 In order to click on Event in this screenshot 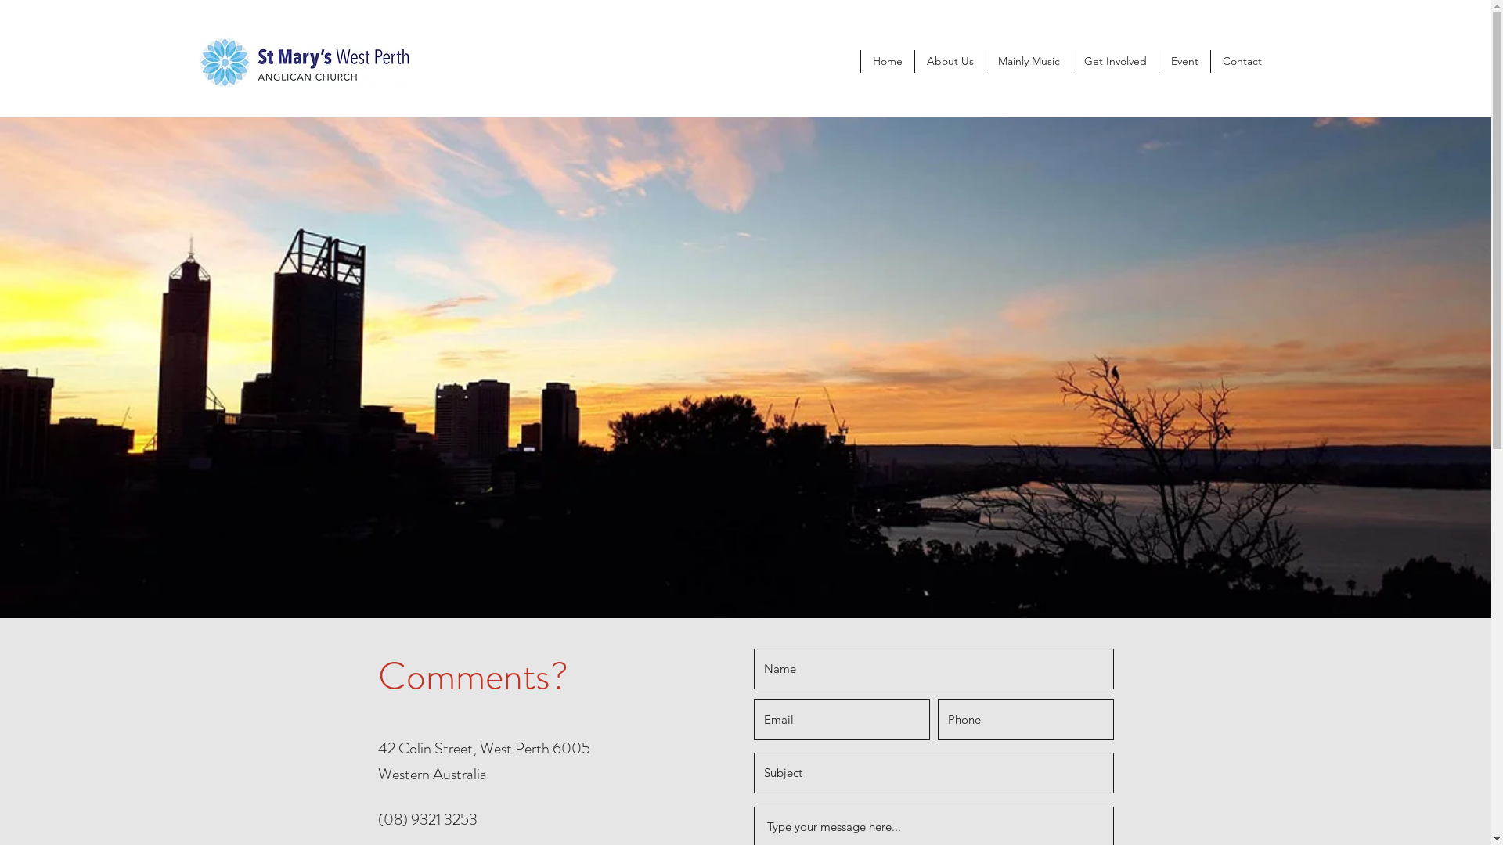, I will do `click(1184, 61)`.